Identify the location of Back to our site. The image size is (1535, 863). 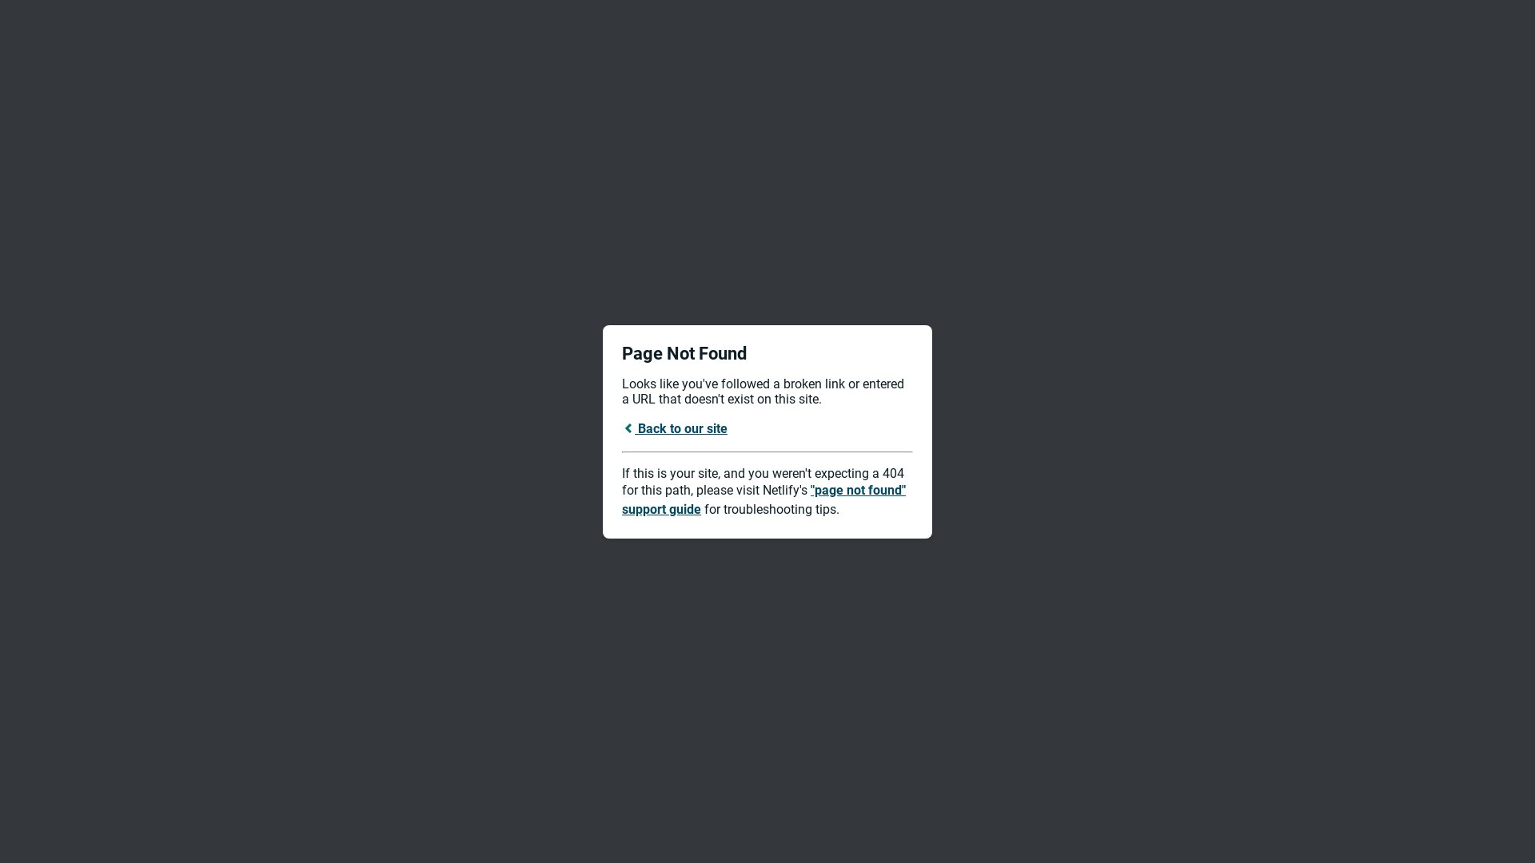
(675, 428).